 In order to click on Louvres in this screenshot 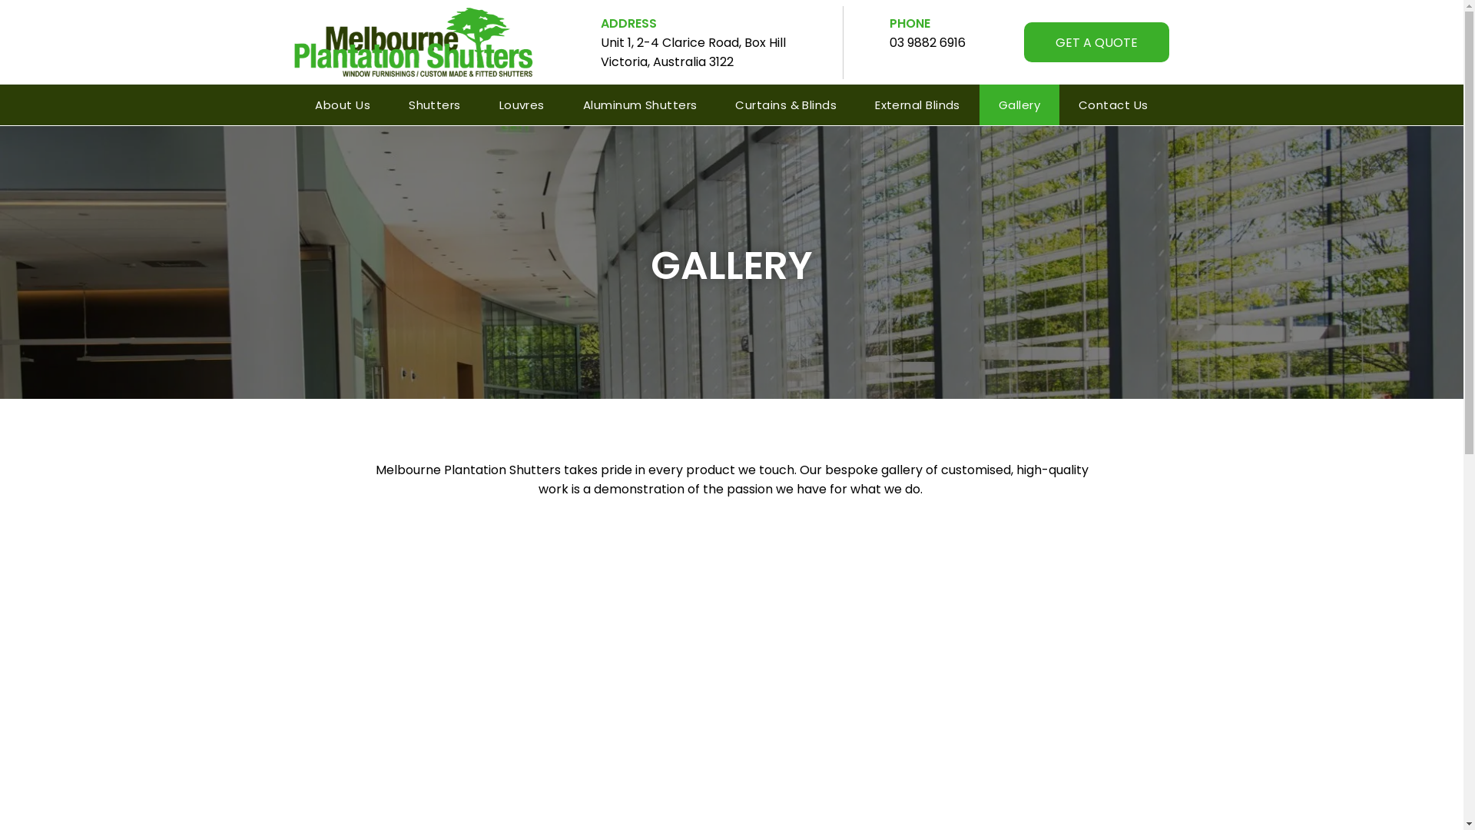, I will do `click(522, 105)`.